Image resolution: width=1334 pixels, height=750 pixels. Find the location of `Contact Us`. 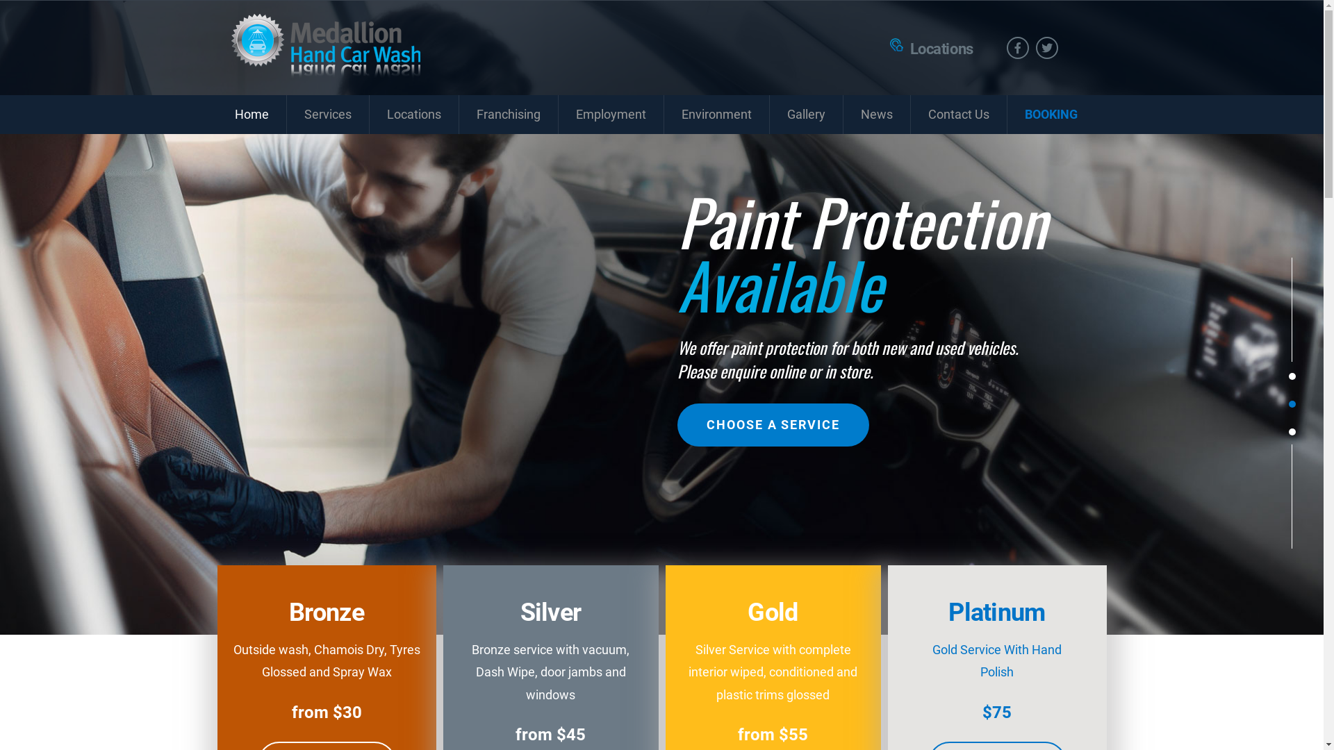

Contact Us is located at coordinates (958, 115).